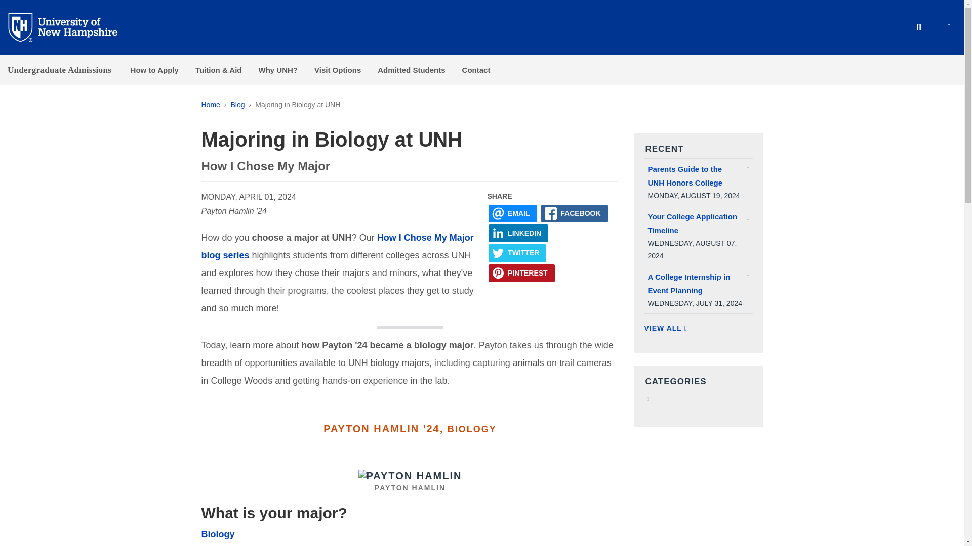  What do you see at coordinates (71, 27) in the screenshot?
I see `University of New Hampshire` at bounding box center [71, 27].